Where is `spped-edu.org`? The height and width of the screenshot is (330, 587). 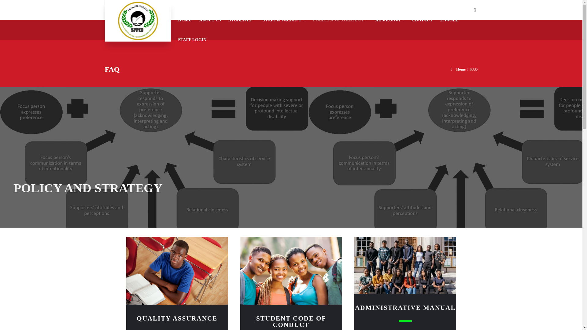
spped-edu.org is located at coordinates (138, 21).